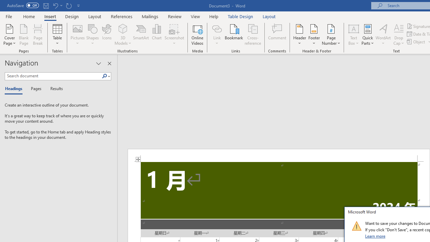  What do you see at coordinates (141, 34) in the screenshot?
I see `SmartArt...` at bounding box center [141, 34].